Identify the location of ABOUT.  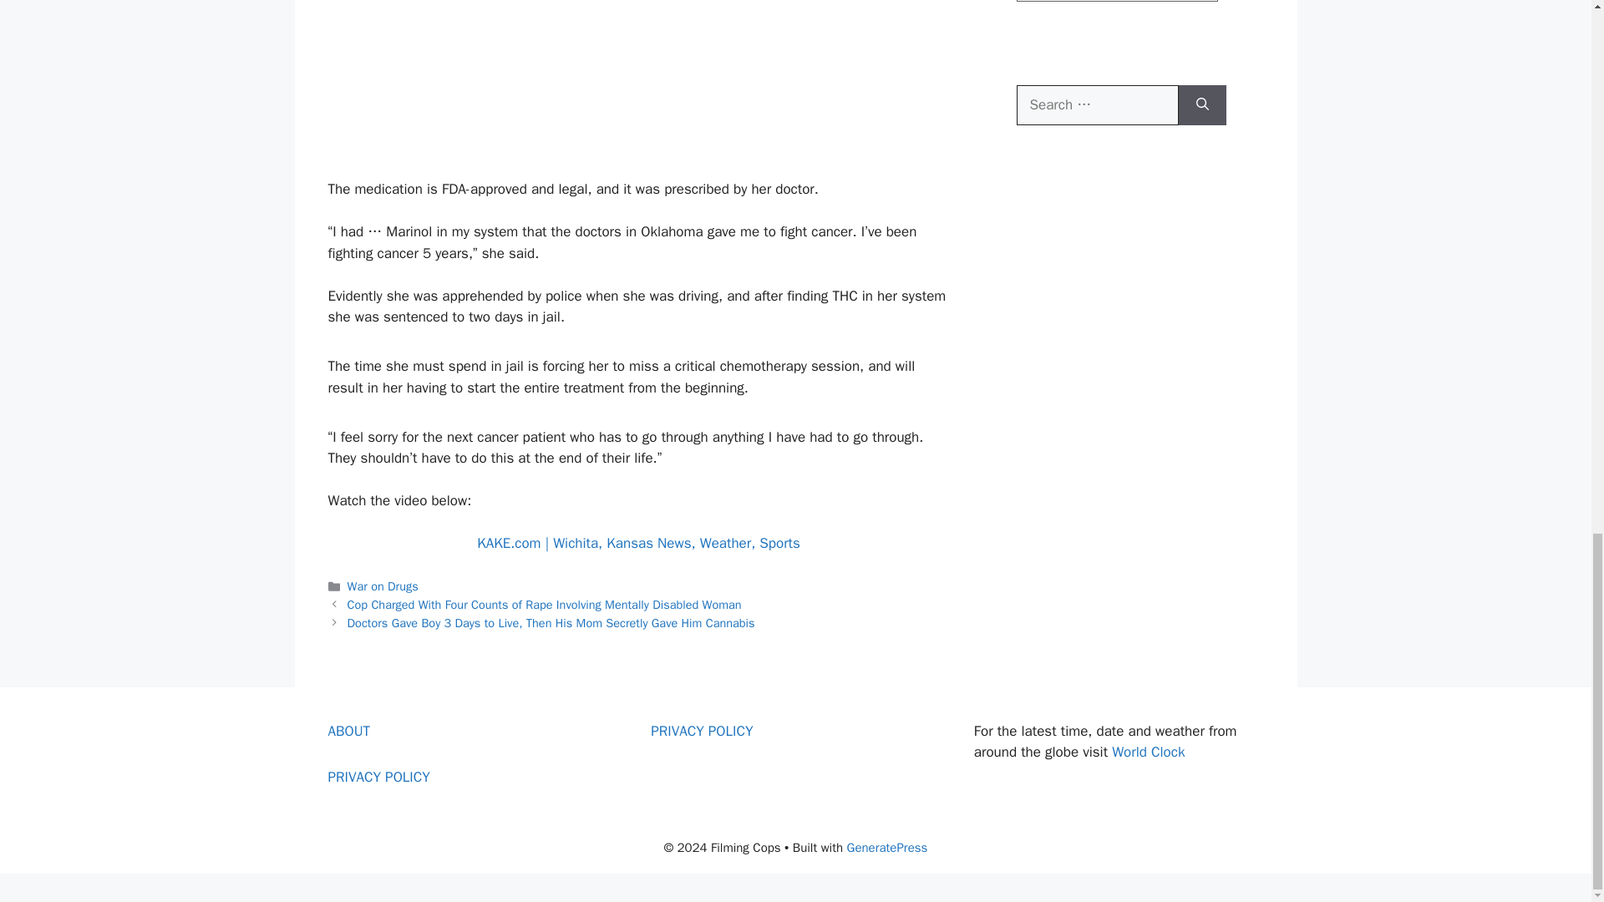
(348, 731).